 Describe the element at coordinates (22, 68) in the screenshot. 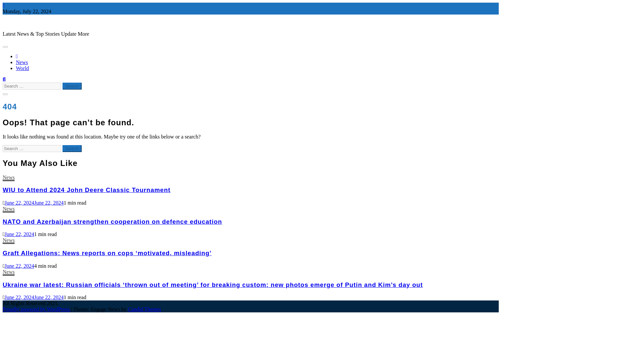

I see `World` at that location.